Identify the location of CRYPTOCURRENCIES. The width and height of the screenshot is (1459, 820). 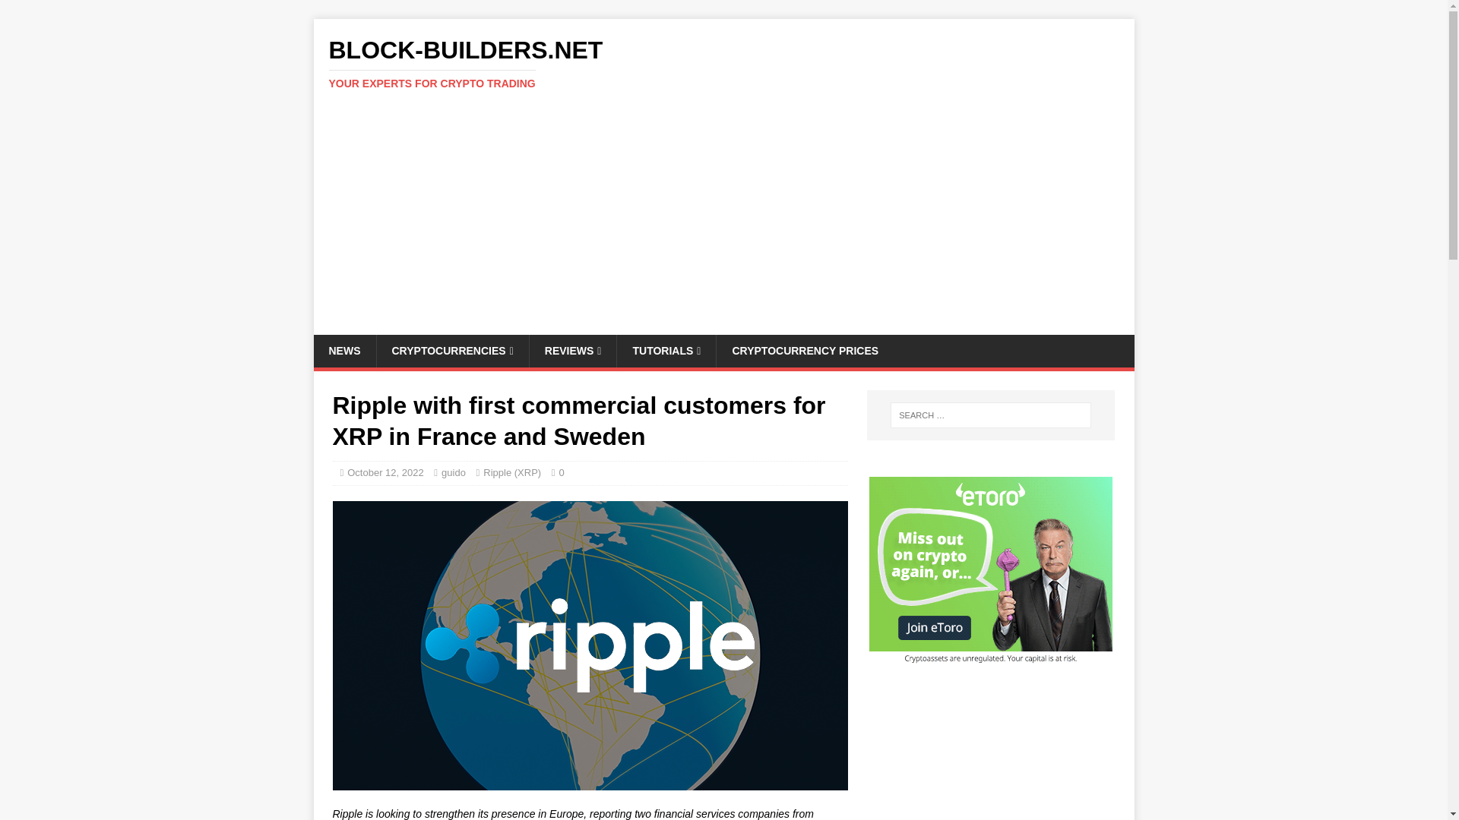
(451, 350).